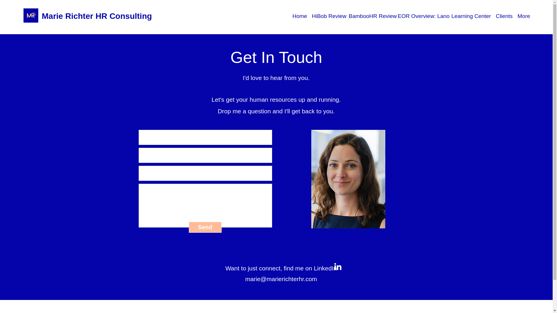 The height and width of the screenshot is (313, 557). What do you see at coordinates (422, 16) in the screenshot?
I see `EOR Overview: Lano` at bounding box center [422, 16].